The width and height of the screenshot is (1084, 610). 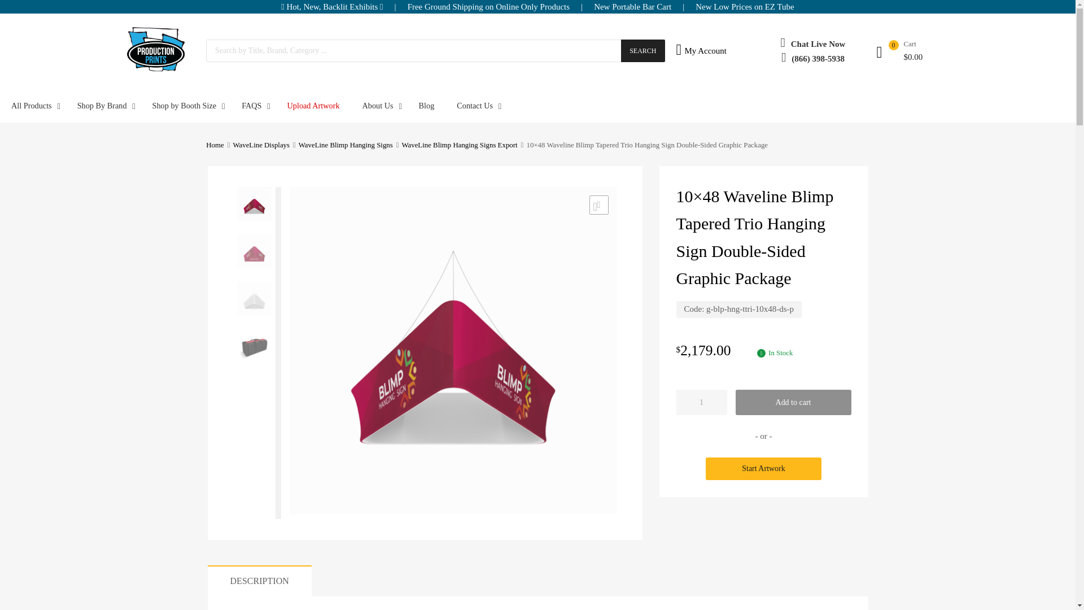 I want to click on Production Prints, so click(x=157, y=69).